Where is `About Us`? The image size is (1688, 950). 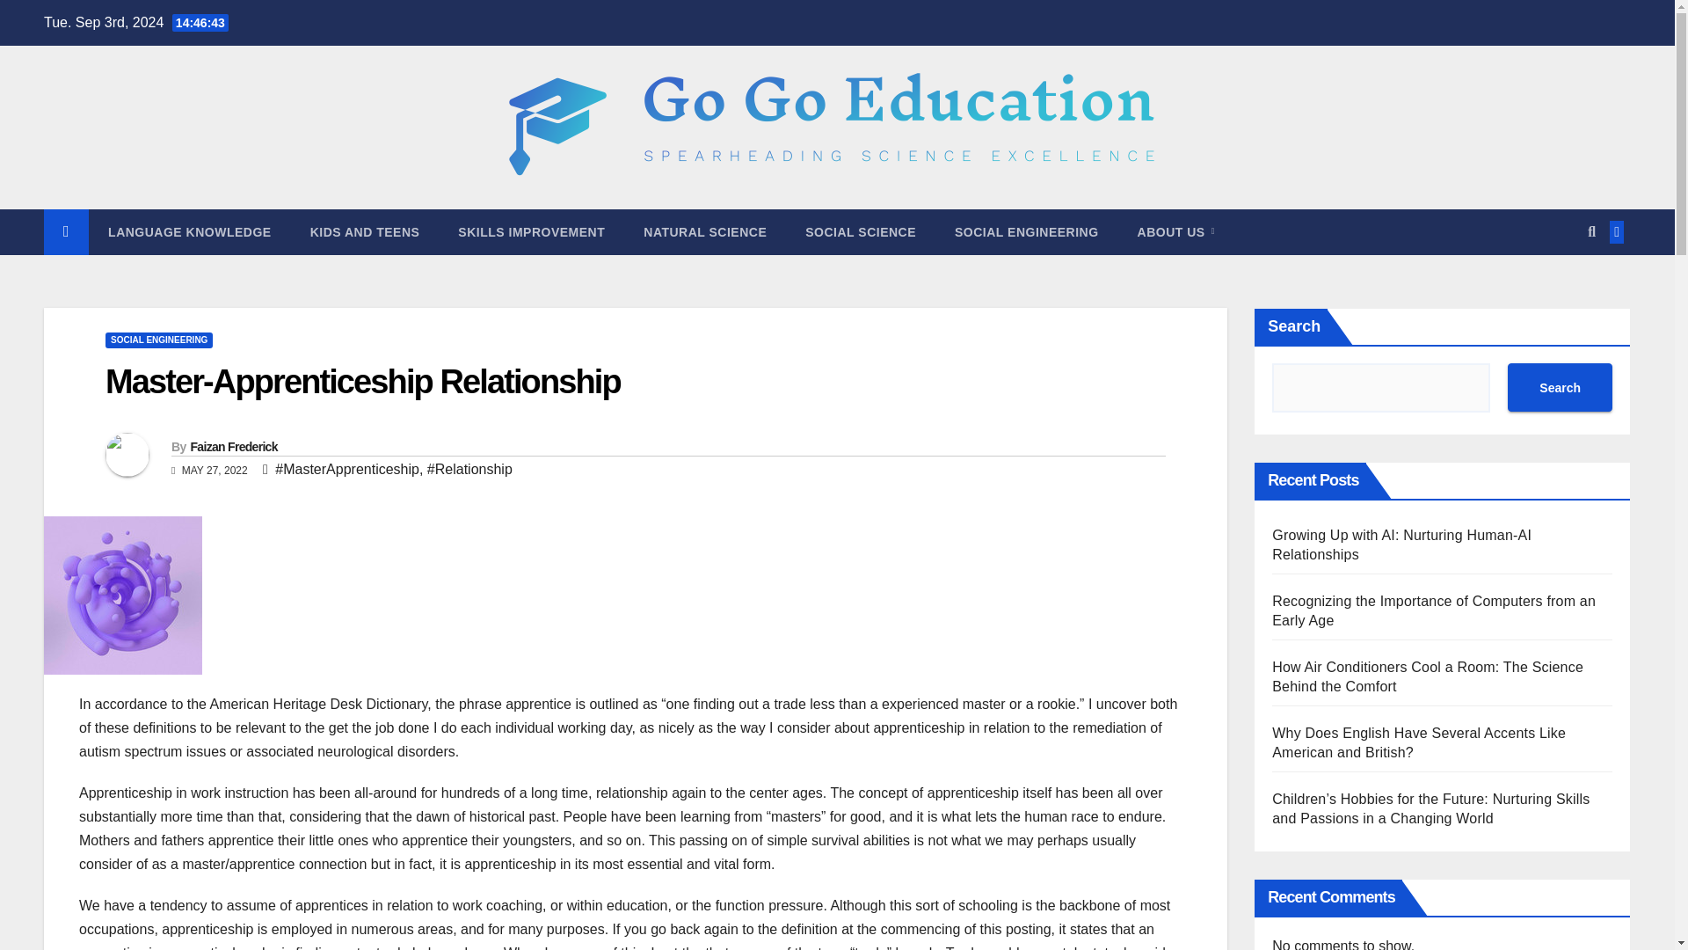 About Us is located at coordinates (1175, 232).